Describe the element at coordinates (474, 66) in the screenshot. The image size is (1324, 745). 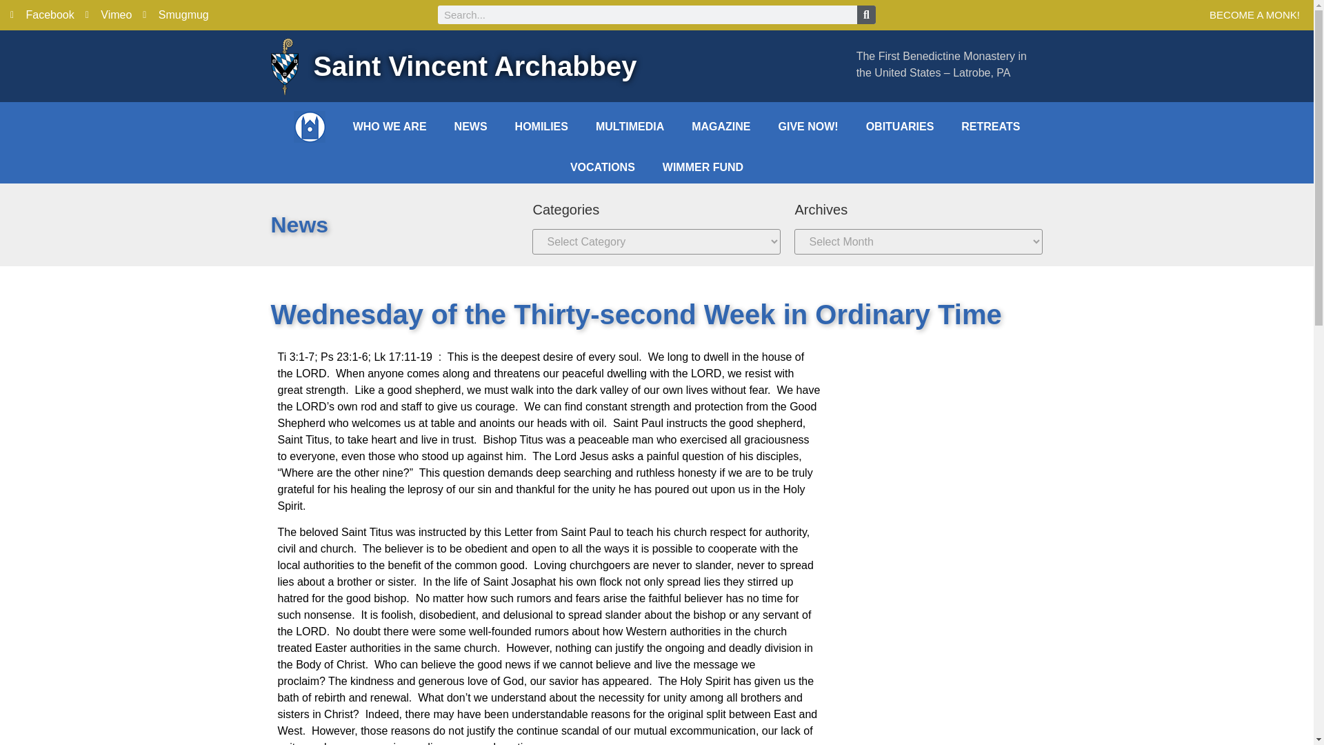
I see `Saint Vincent Archabbey` at that location.